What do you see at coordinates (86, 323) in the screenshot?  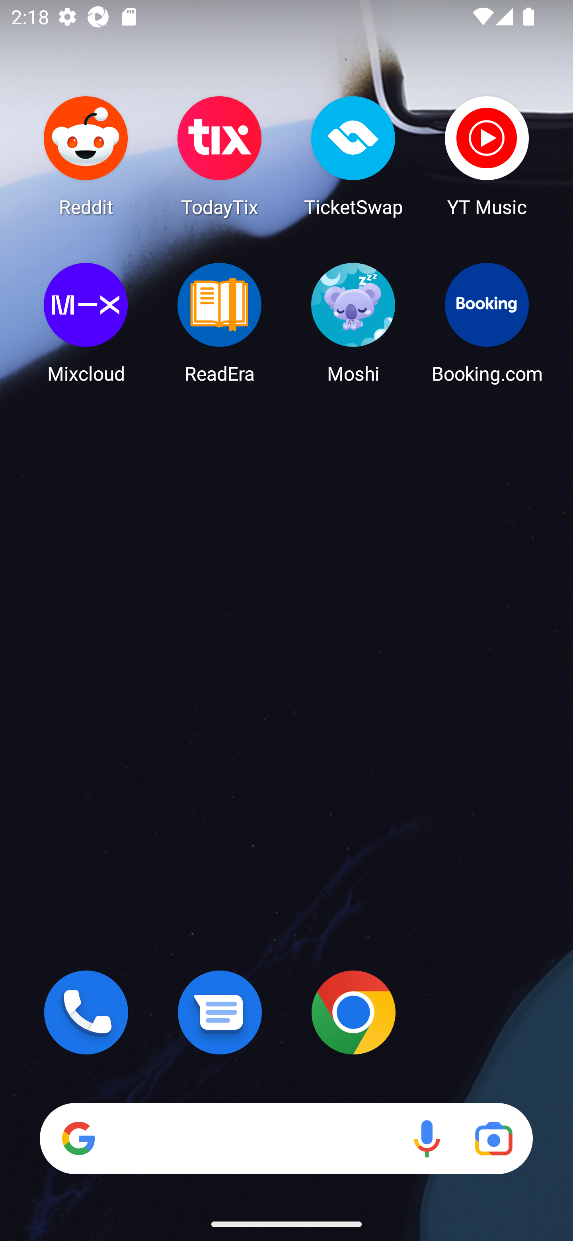 I see `Mixcloud` at bounding box center [86, 323].